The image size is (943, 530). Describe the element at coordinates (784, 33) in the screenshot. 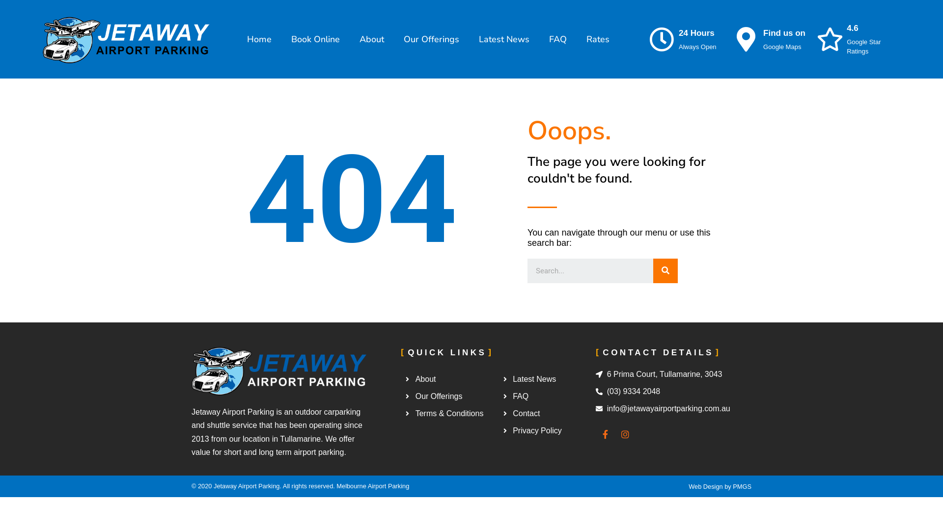

I see `Find us on` at that location.